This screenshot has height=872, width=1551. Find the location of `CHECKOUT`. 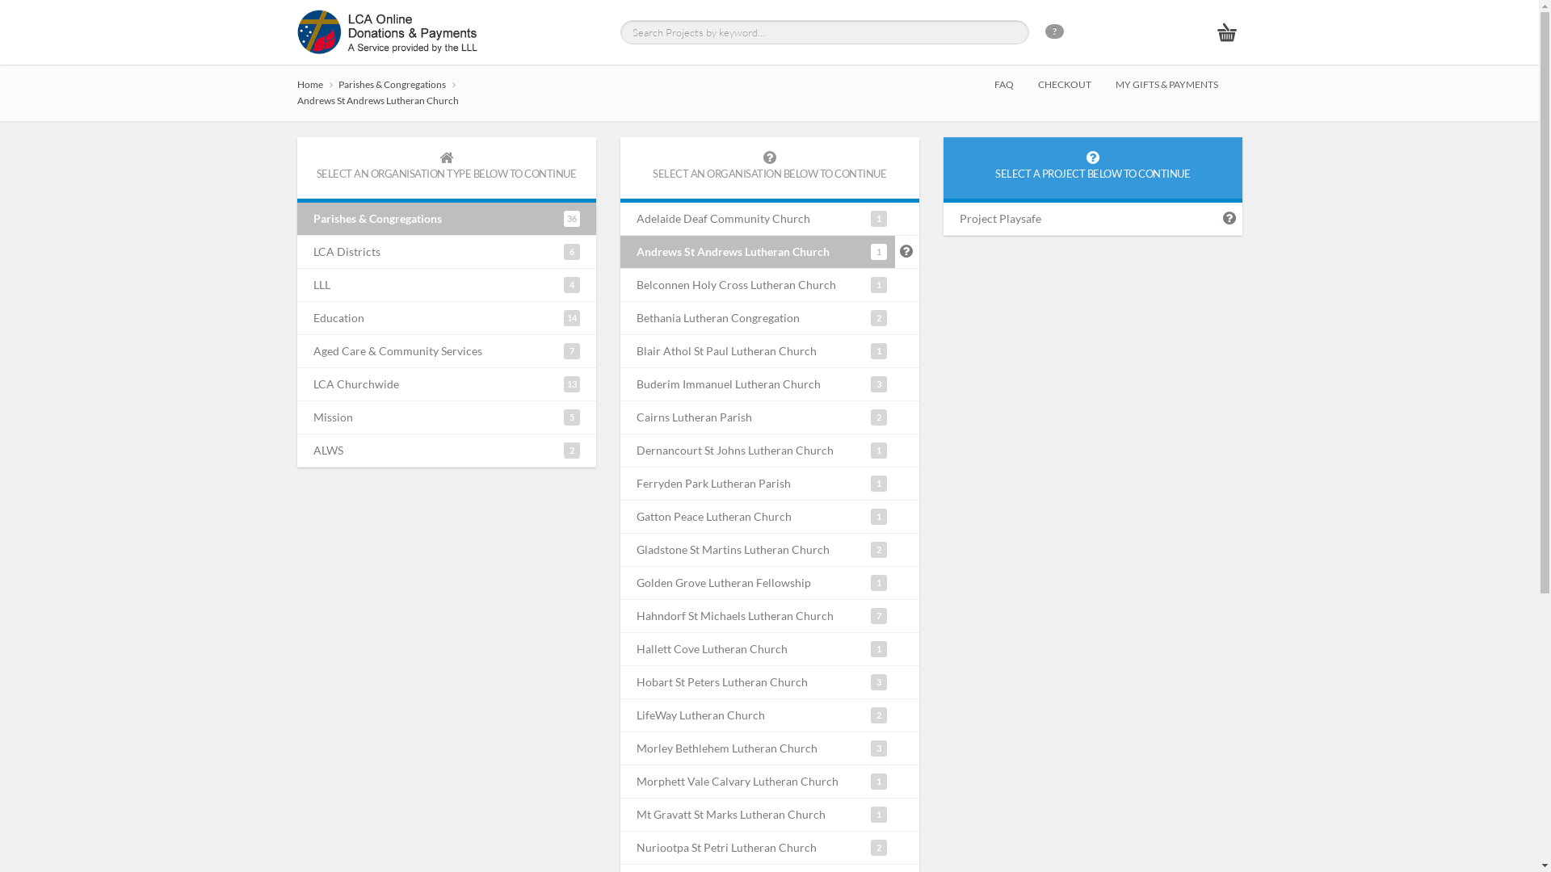

CHECKOUT is located at coordinates (1076, 85).